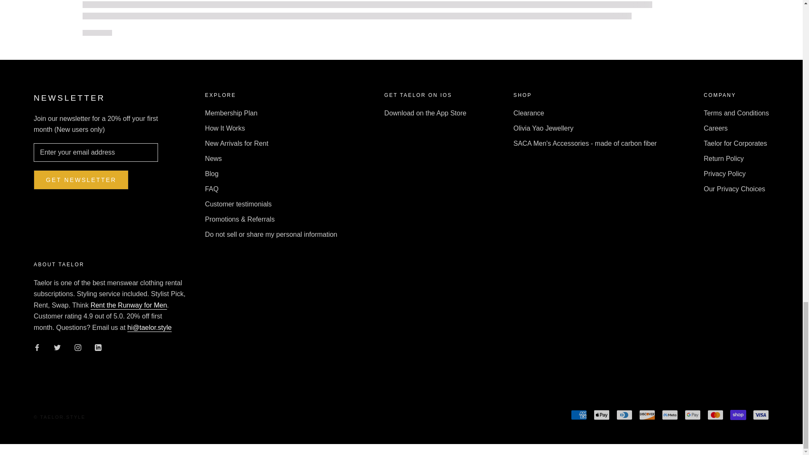 This screenshot has width=809, height=455. What do you see at coordinates (647, 415) in the screenshot?
I see `Discover` at bounding box center [647, 415].